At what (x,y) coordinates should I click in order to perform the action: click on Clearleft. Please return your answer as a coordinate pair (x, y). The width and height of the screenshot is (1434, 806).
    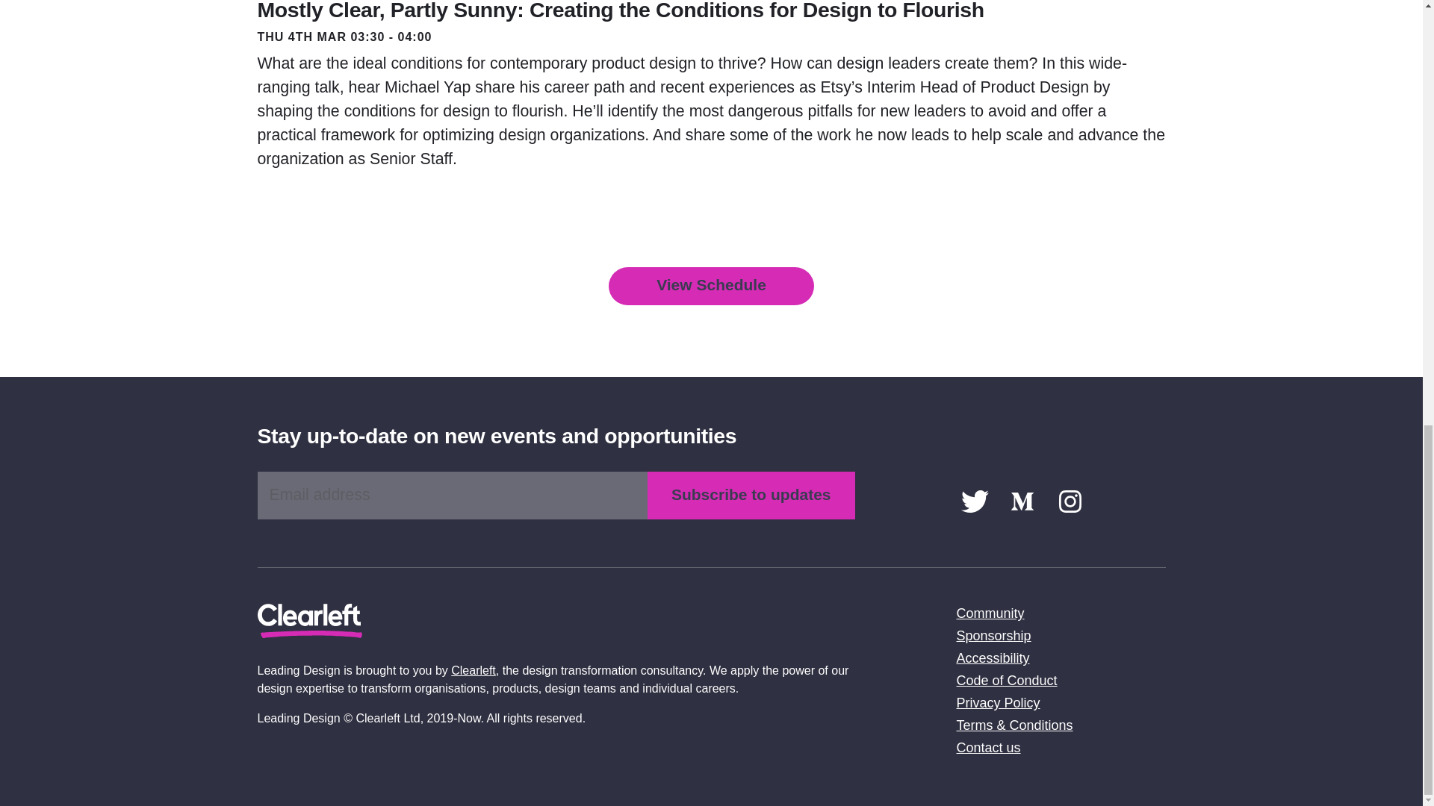
    Looking at the image, I should click on (474, 670).